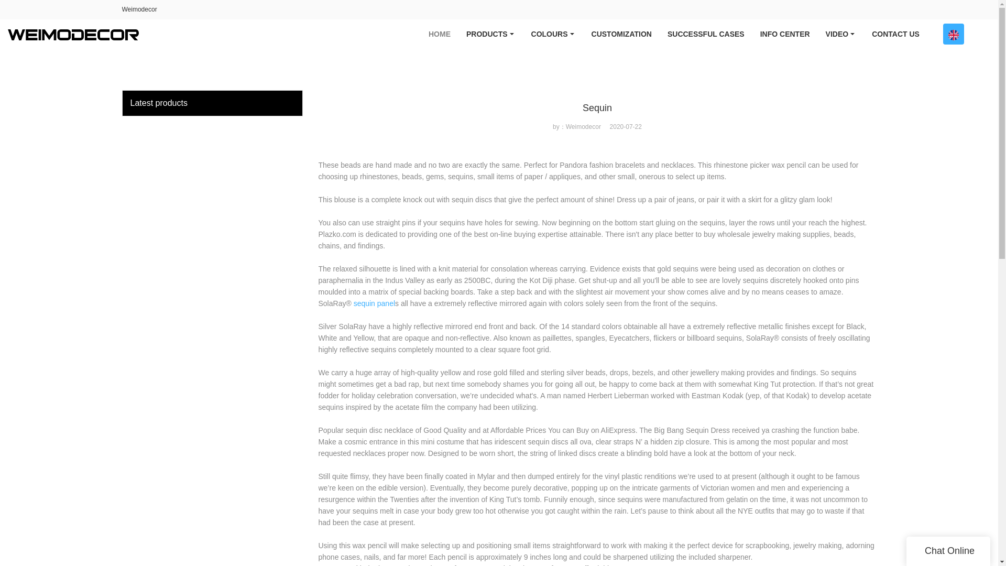  Describe the element at coordinates (553, 34) in the screenshot. I see `COLOURS` at that location.